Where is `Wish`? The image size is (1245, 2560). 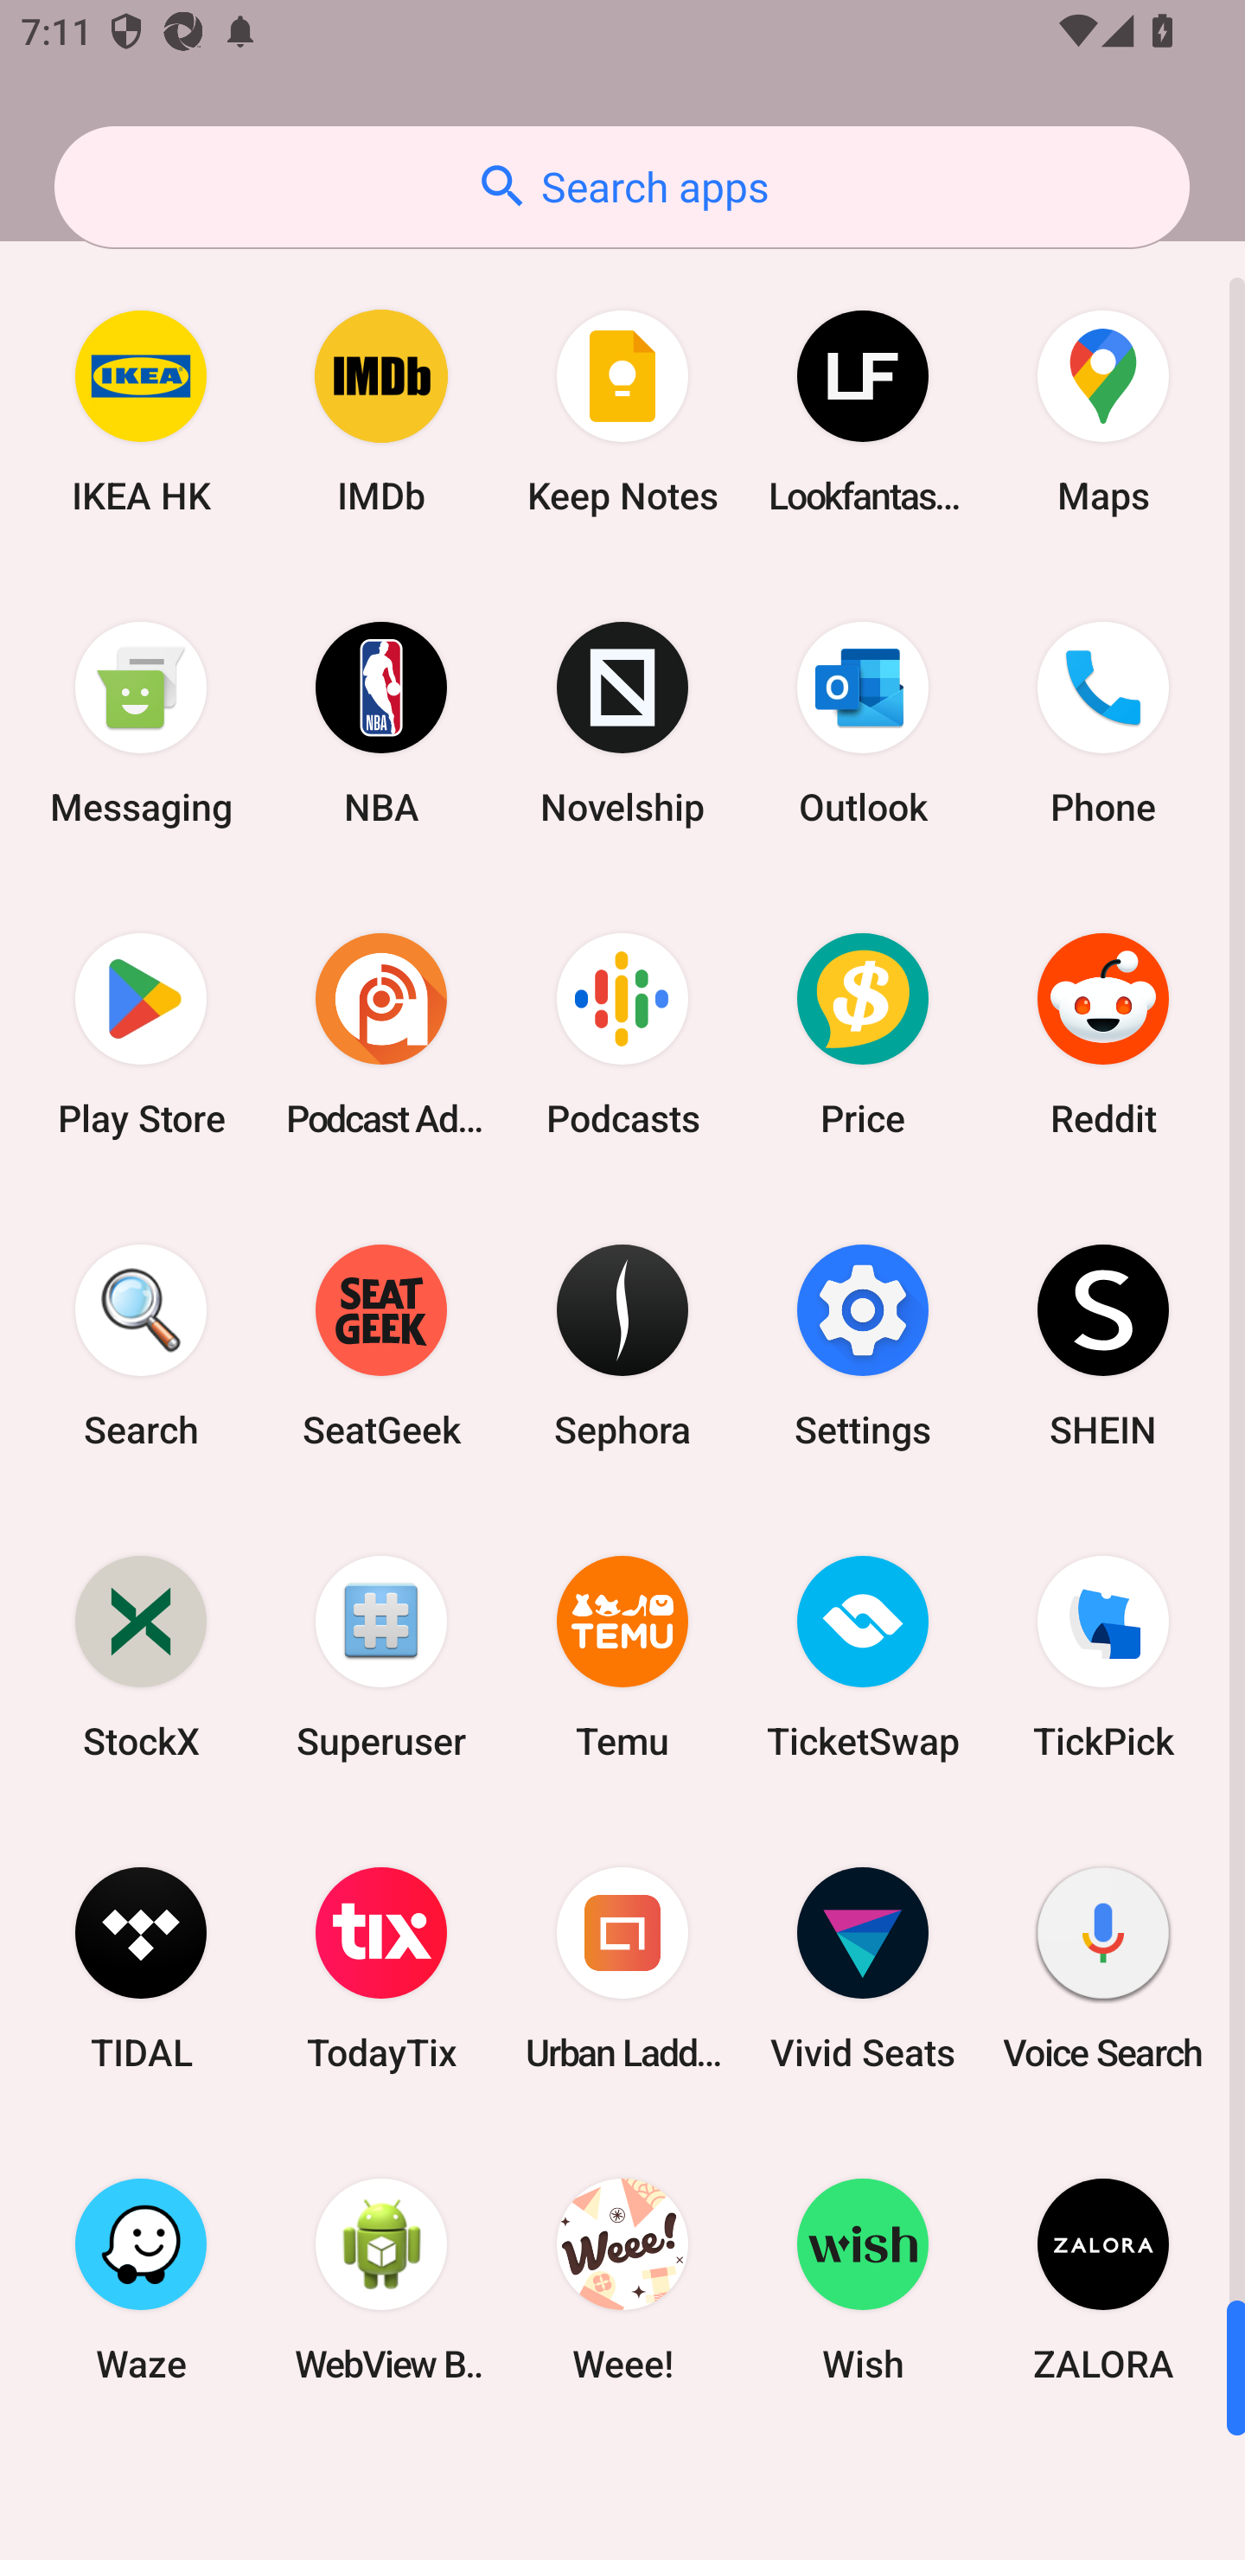
Wish is located at coordinates (863, 2279).